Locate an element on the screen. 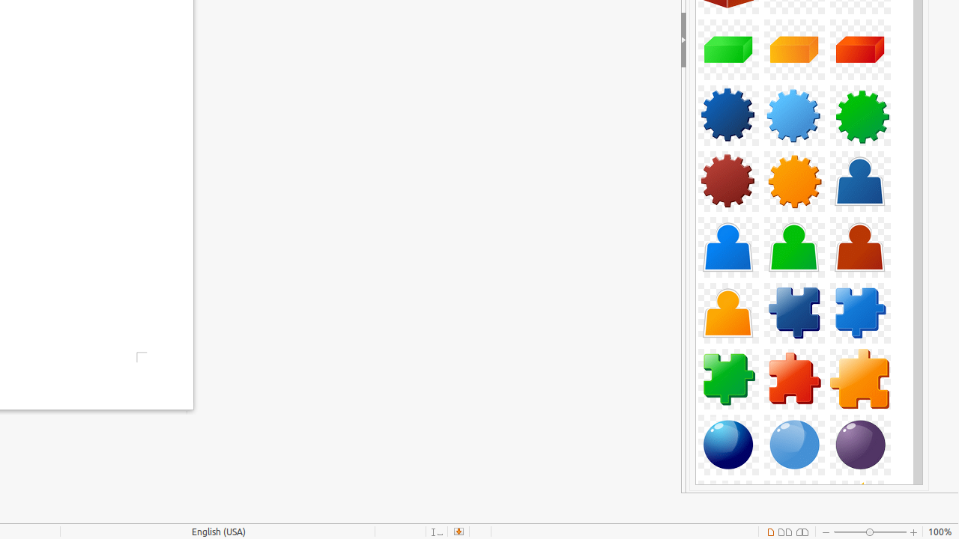 The height and width of the screenshot is (539, 959). Component-PuzzlePiece05-Orange is located at coordinates (860, 379).